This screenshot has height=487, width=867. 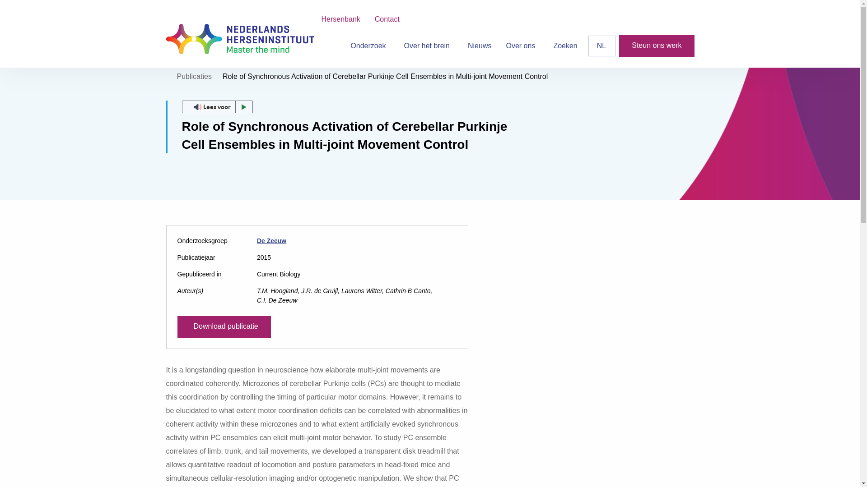 What do you see at coordinates (429, 46) in the screenshot?
I see `Over het brein` at bounding box center [429, 46].